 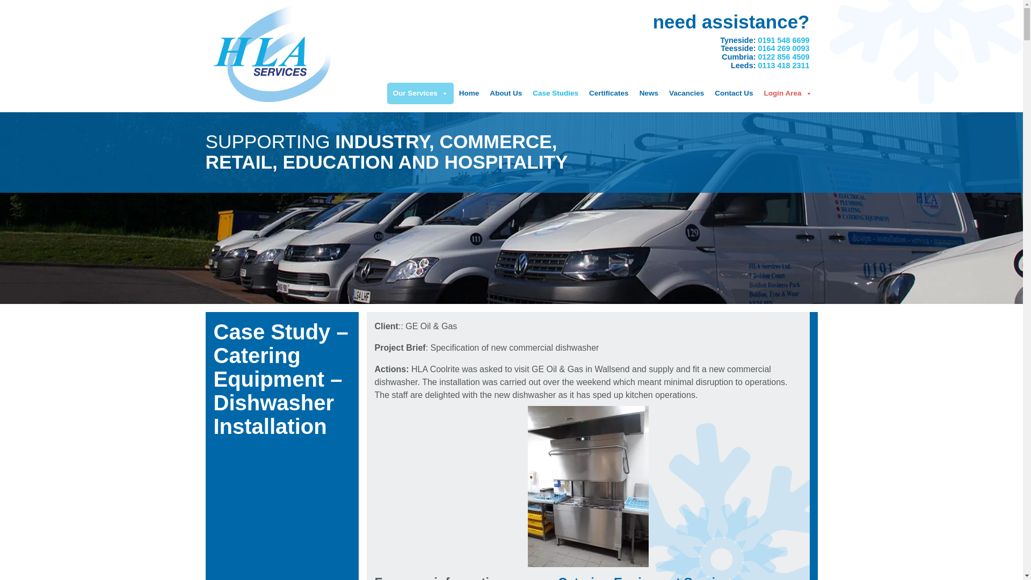 I want to click on Home, so click(x=469, y=93).